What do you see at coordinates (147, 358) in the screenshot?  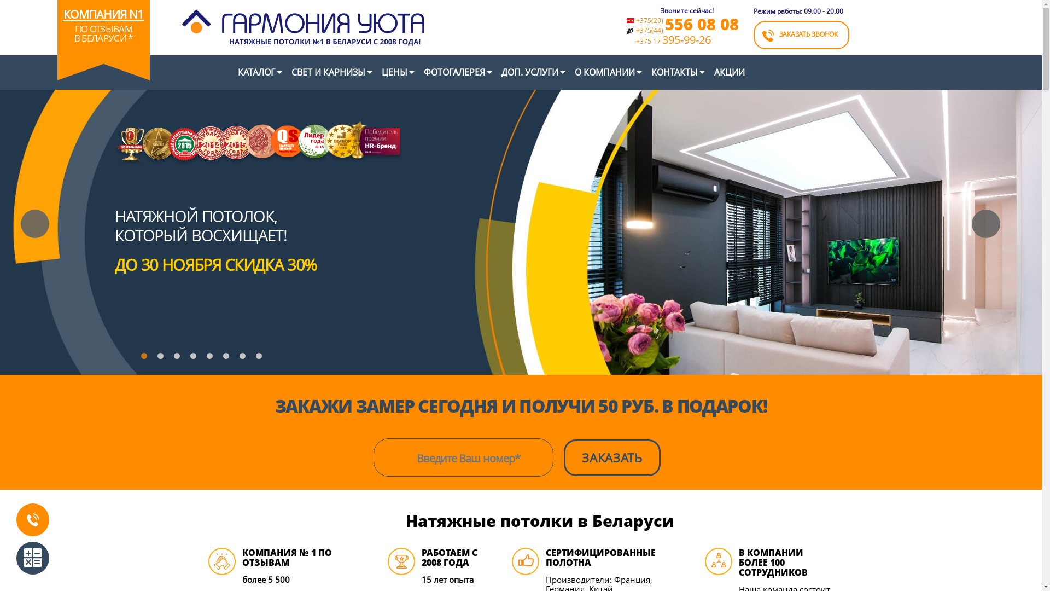 I see `1` at bounding box center [147, 358].